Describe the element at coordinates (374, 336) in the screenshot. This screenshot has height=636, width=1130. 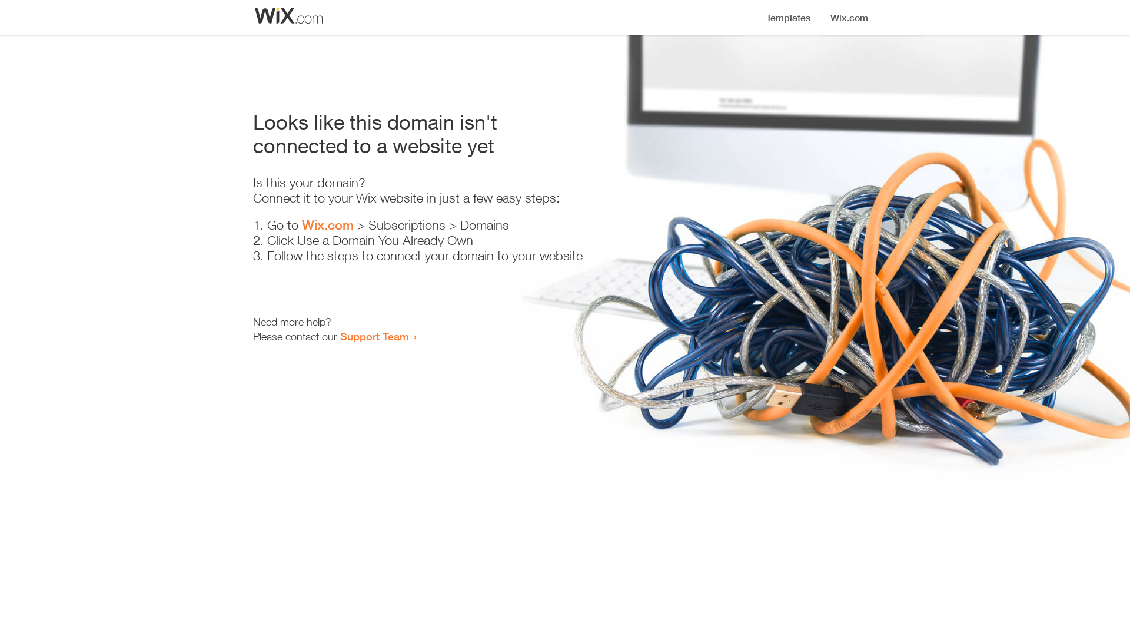
I see `Support Team` at that location.